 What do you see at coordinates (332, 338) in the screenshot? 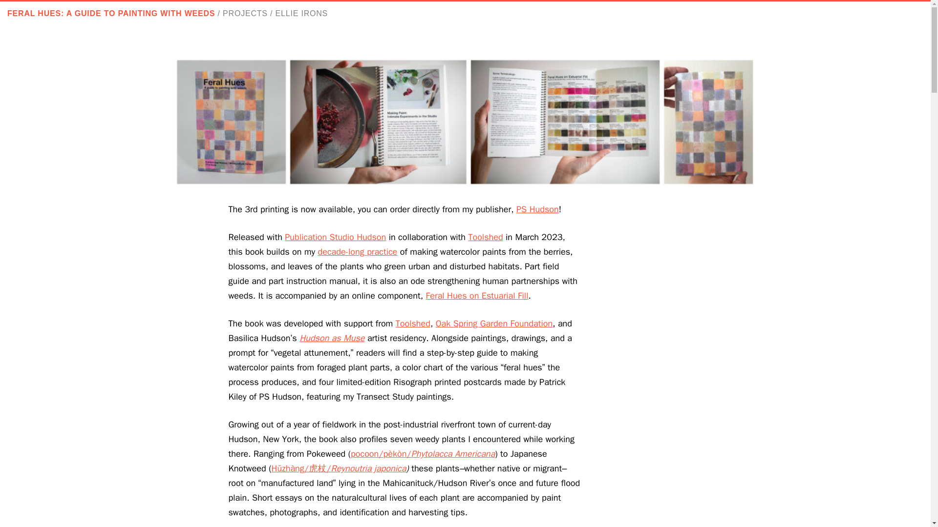
I see `Hudson as Muse` at bounding box center [332, 338].